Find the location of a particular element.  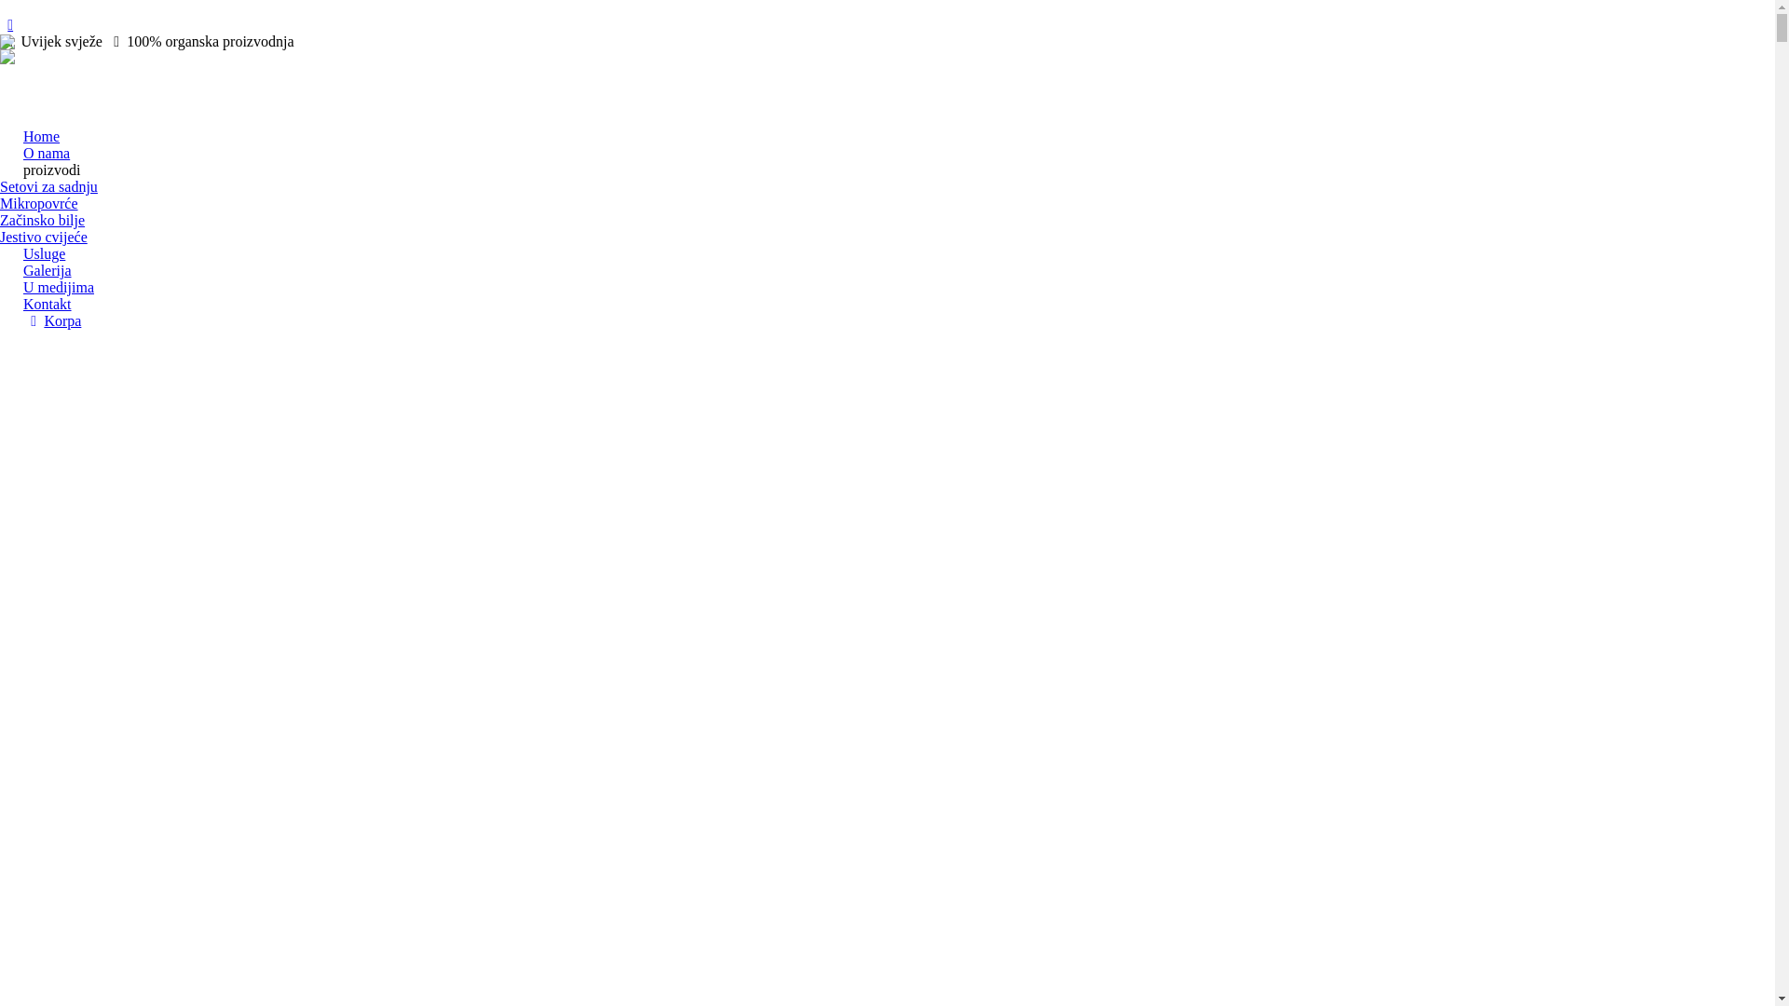

proizvodi is located at coordinates (52, 170).